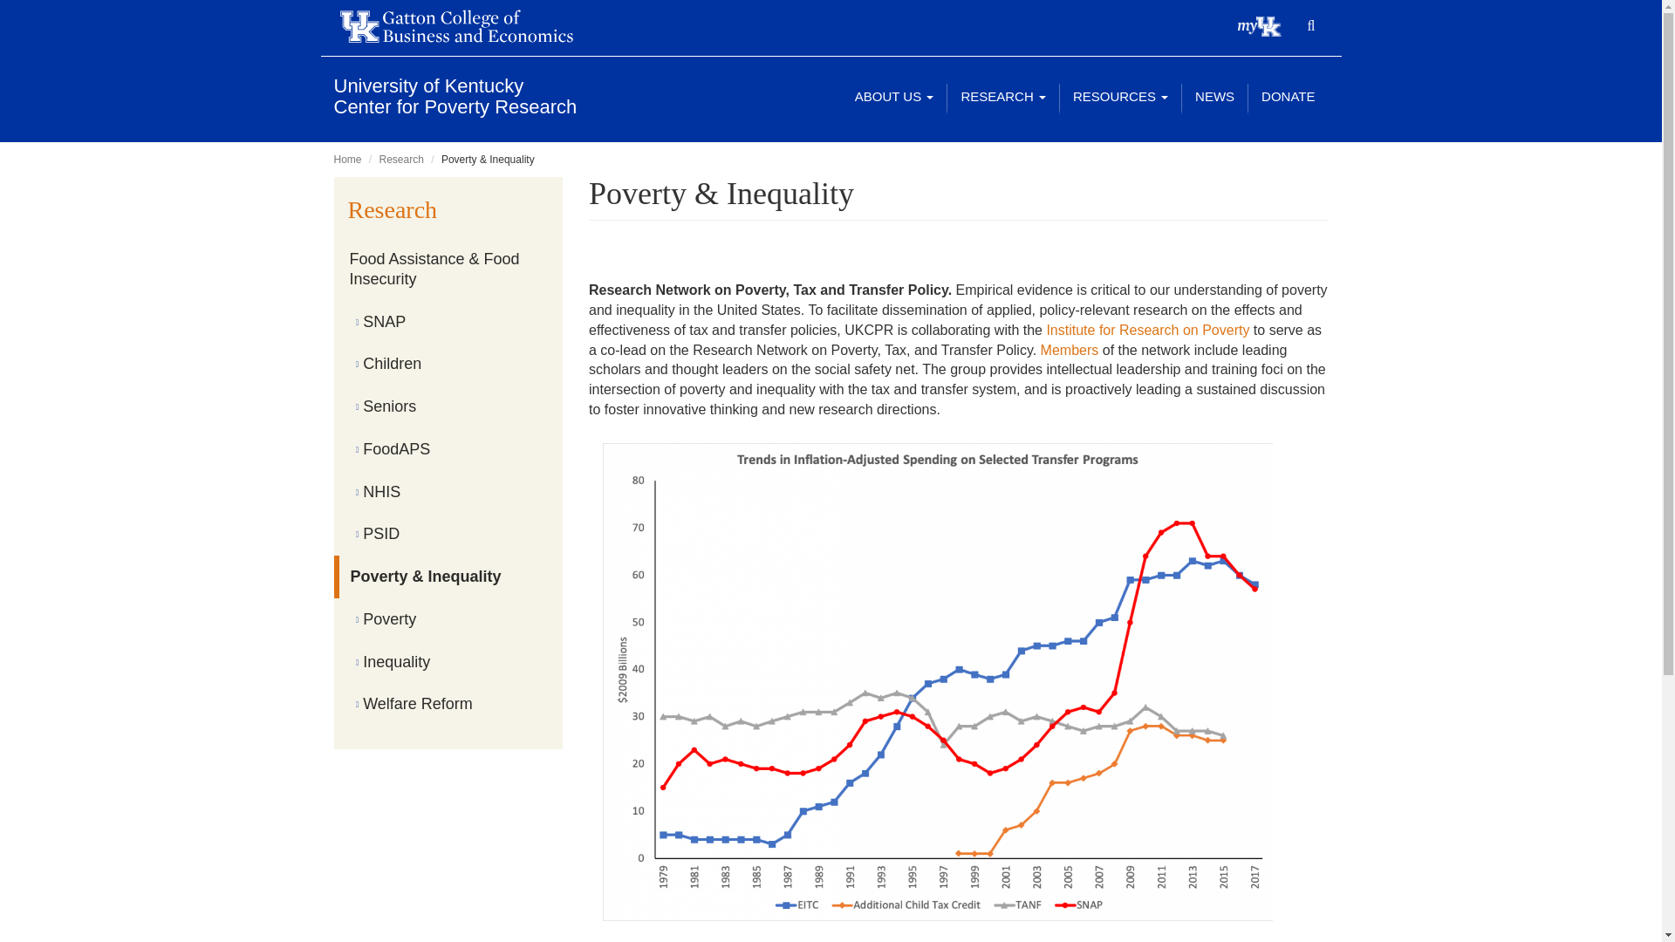 The image size is (1675, 942). Describe the element at coordinates (448, 492) in the screenshot. I see `NHIS` at that location.